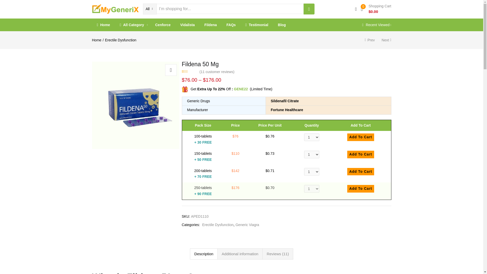  Describe the element at coordinates (376, 9) in the screenshot. I see `View your shopping cart` at that location.